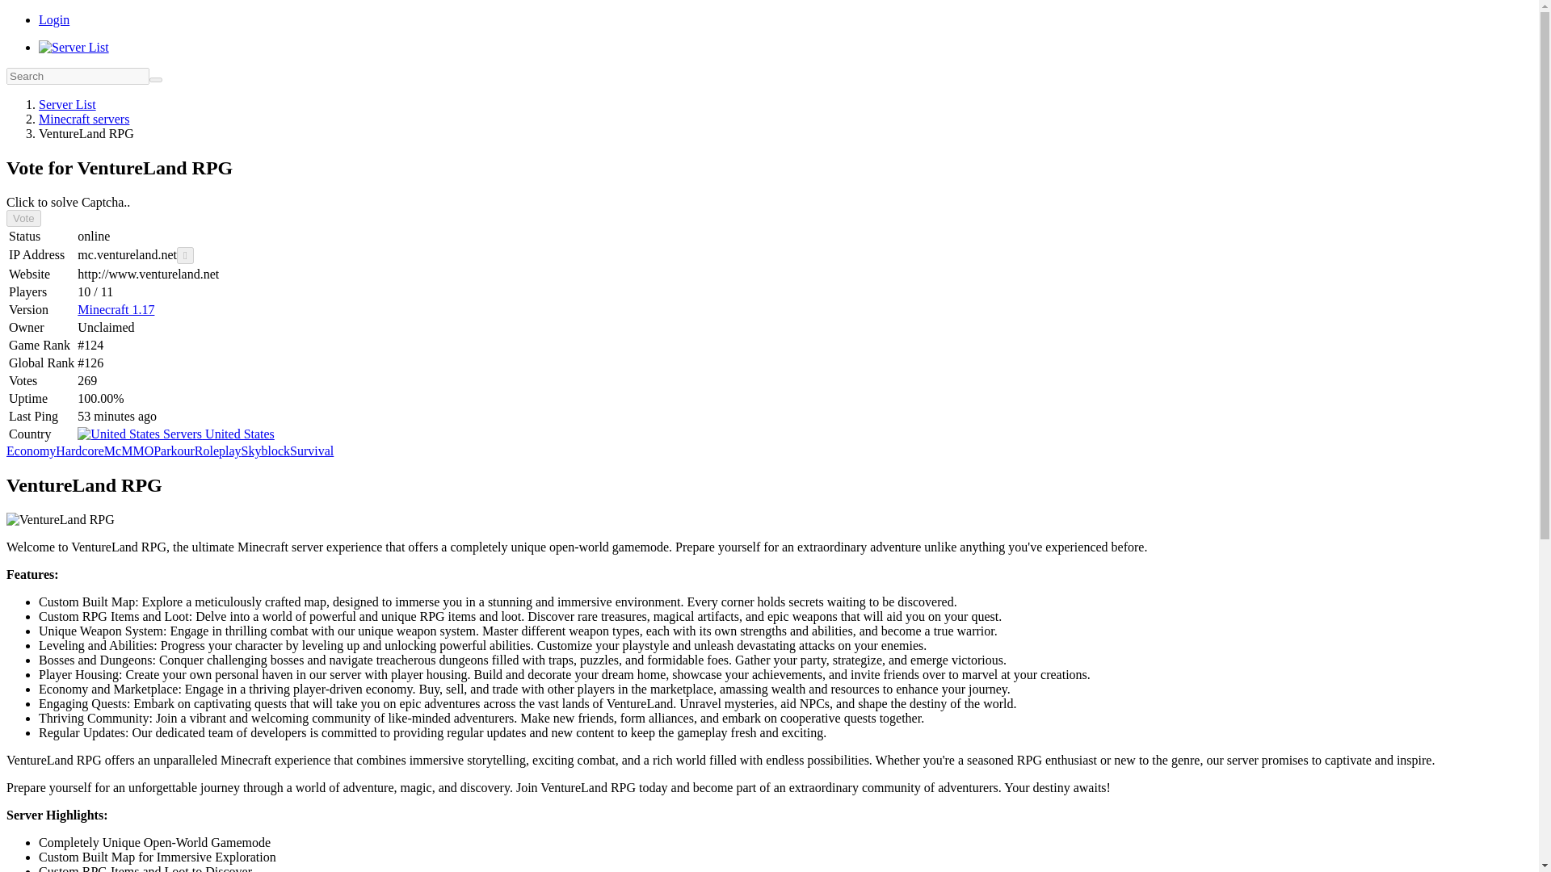 This screenshot has width=1551, height=872. What do you see at coordinates (54, 19) in the screenshot?
I see `Login` at bounding box center [54, 19].